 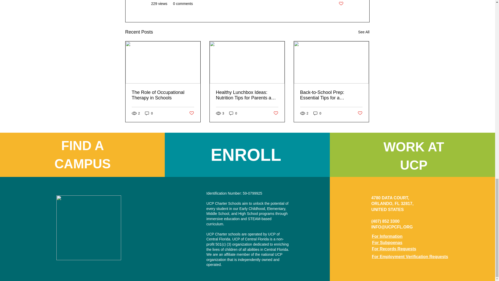 What do you see at coordinates (364, 32) in the screenshot?
I see `See All` at bounding box center [364, 32].